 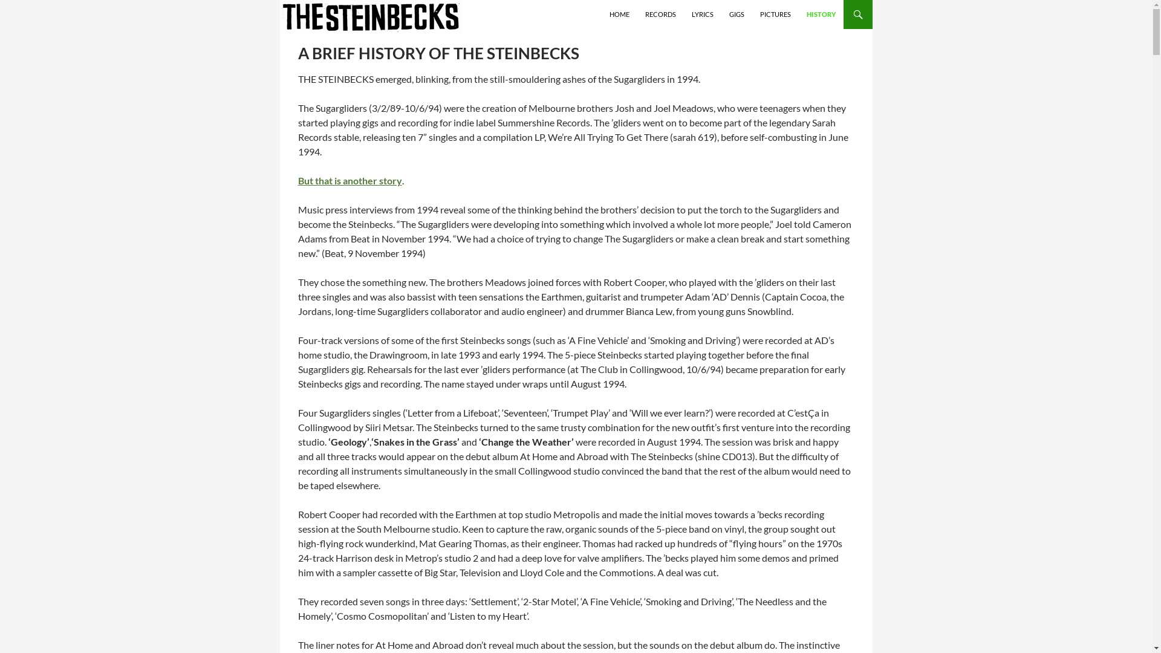 I want to click on LYRICS, so click(x=703, y=15).